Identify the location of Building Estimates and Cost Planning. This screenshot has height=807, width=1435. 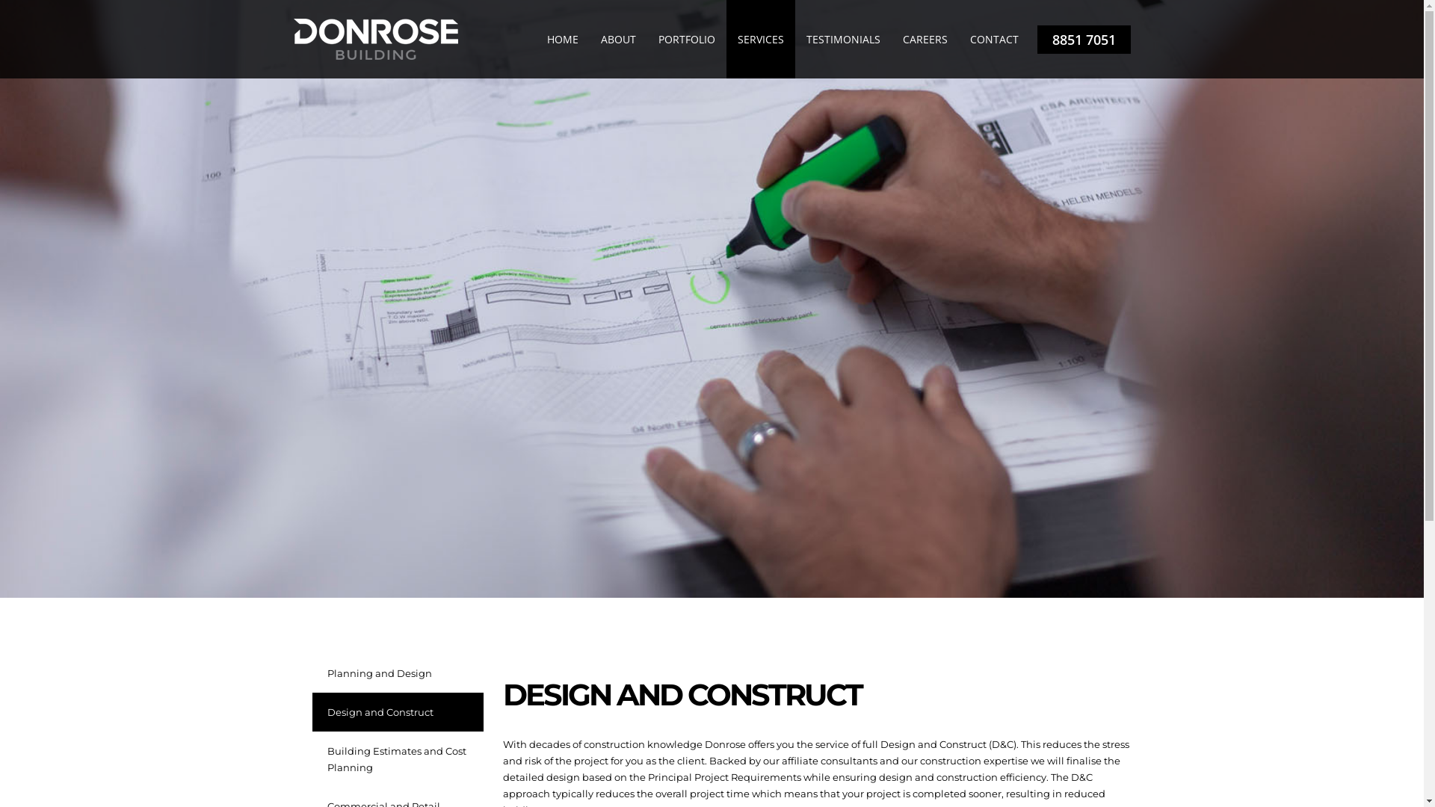
(398, 759).